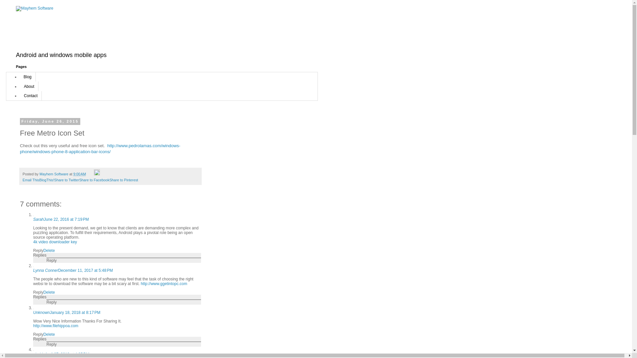 This screenshot has height=358, width=637. Describe the element at coordinates (38, 354) in the screenshot. I see `shahin` at that location.